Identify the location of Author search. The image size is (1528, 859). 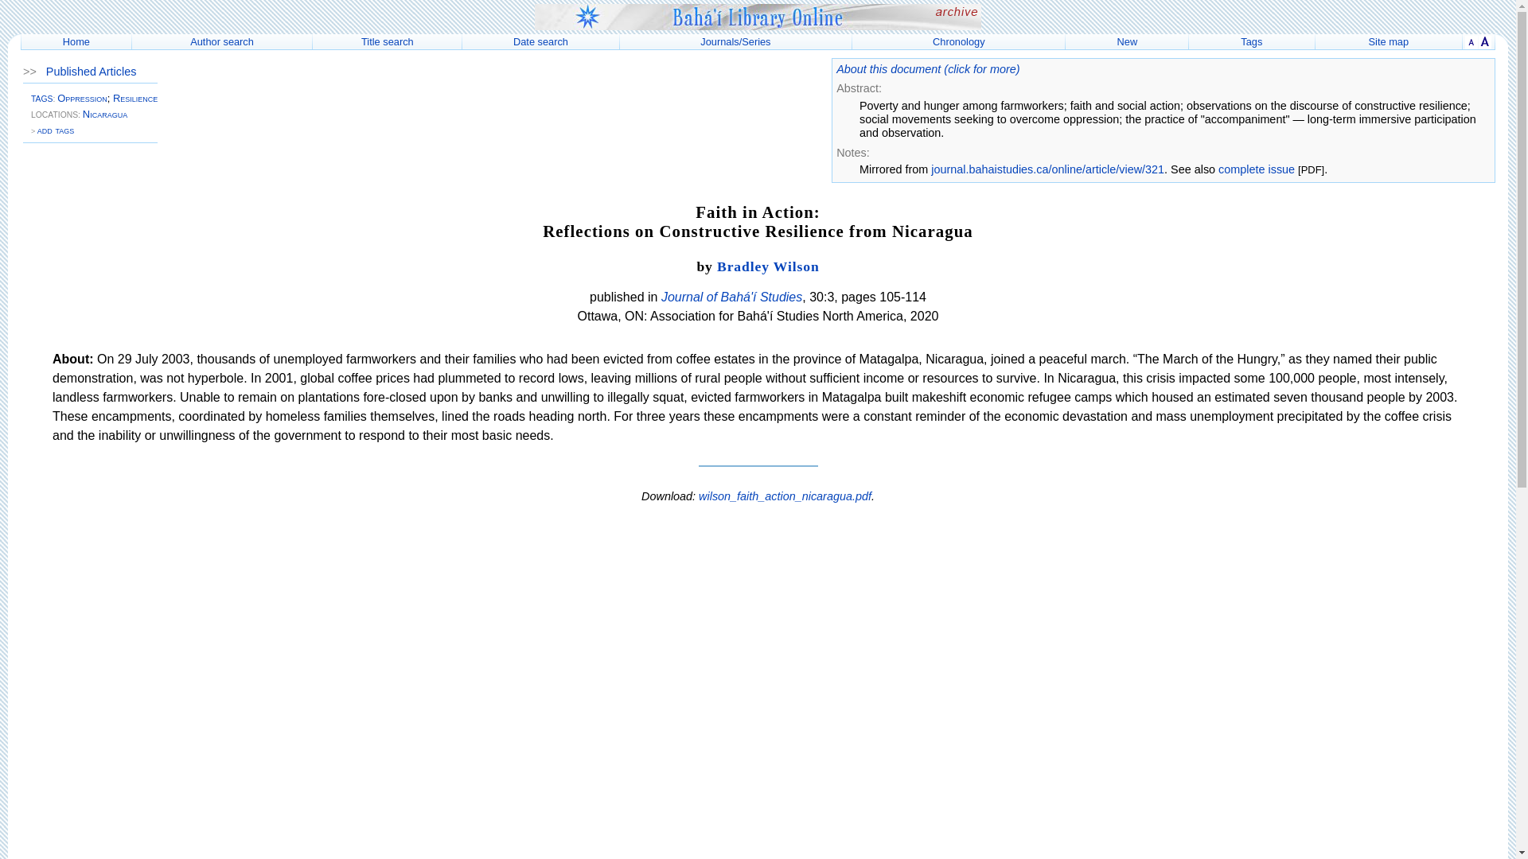
(221, 41).